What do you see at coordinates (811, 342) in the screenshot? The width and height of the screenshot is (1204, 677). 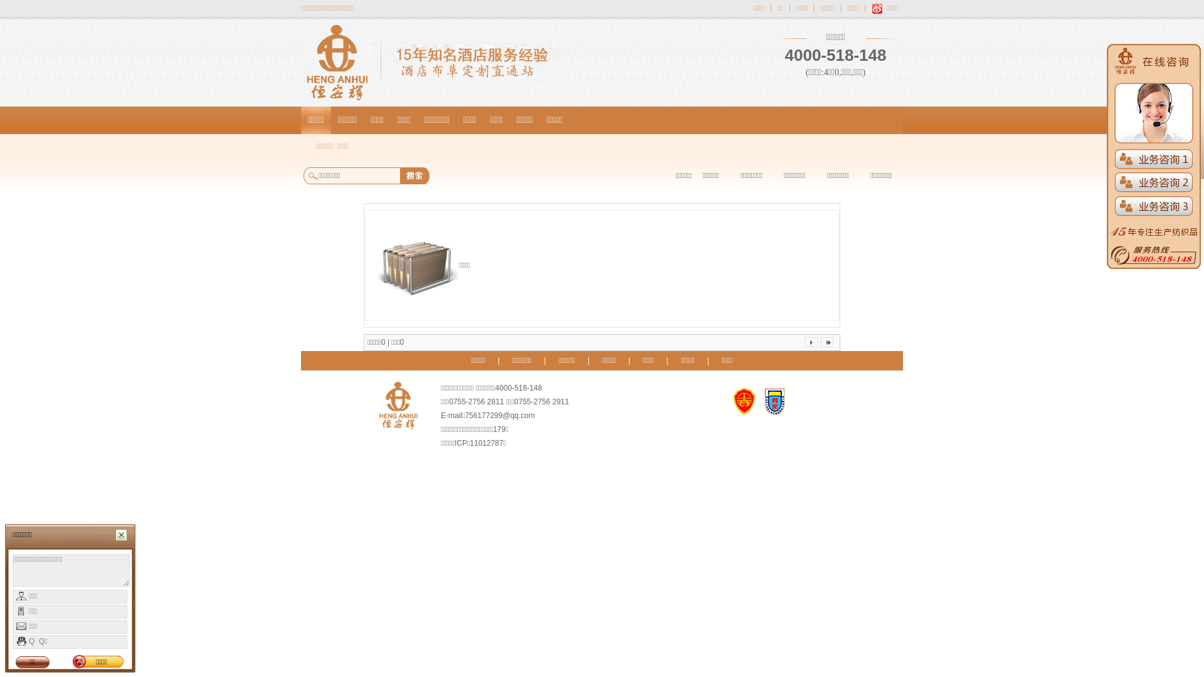 I see ` ` at bounding box center [811, 342].